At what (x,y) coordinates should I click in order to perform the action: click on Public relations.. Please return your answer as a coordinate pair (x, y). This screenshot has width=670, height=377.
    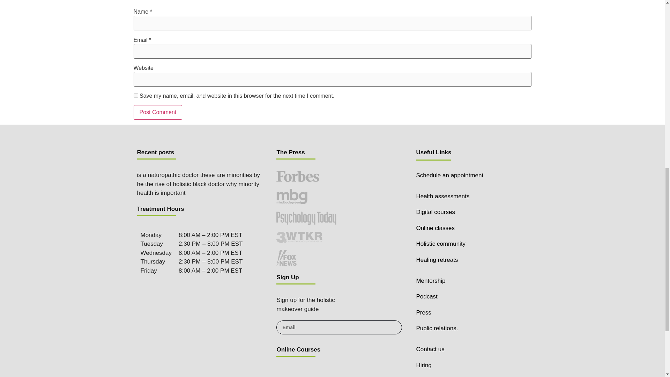
    Looking at the image, I should click on (437, 328).